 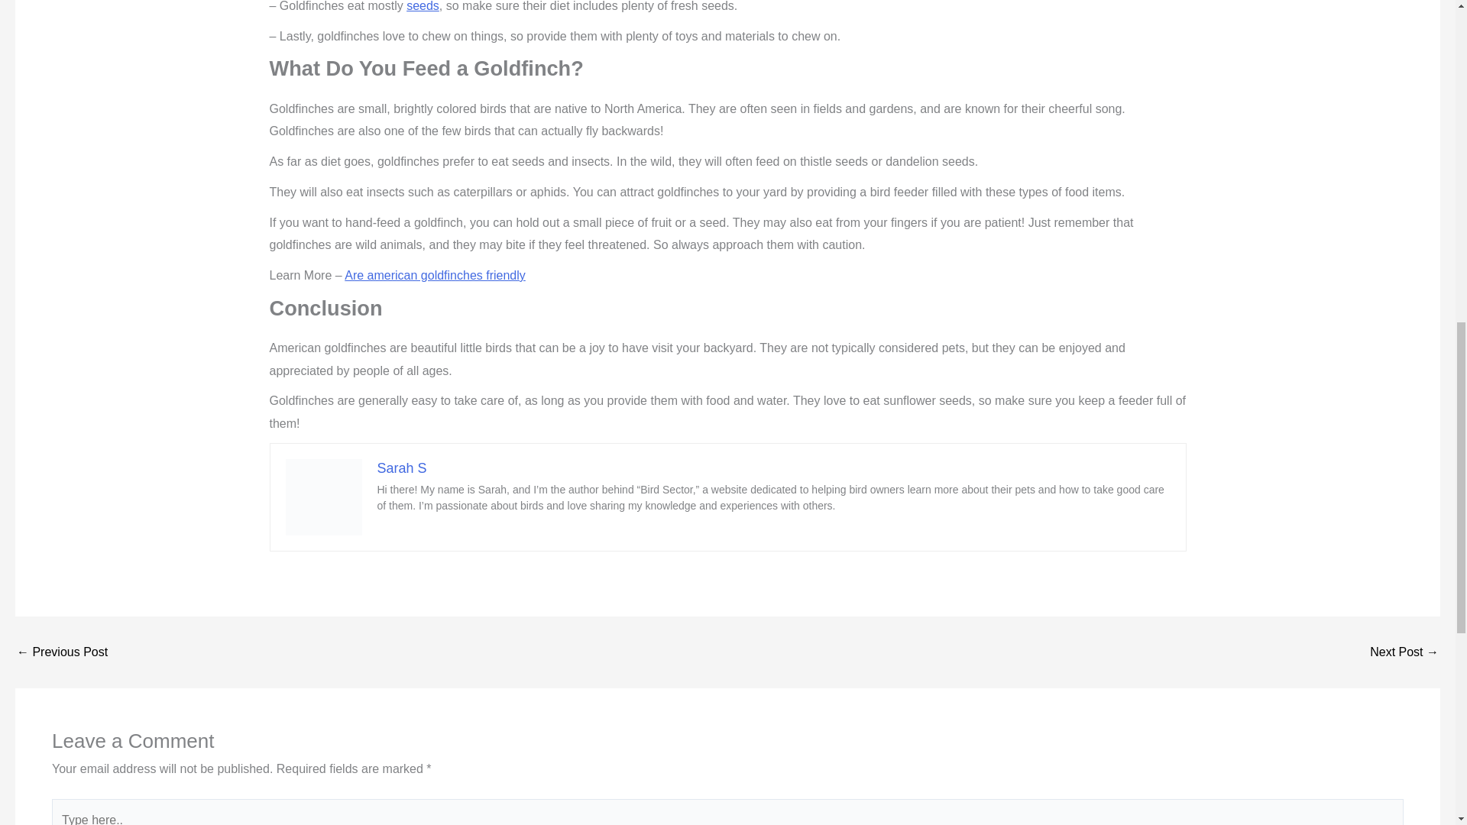 I want to click on Are American Goldfinches Friendly?, so click(x=61, y=652).